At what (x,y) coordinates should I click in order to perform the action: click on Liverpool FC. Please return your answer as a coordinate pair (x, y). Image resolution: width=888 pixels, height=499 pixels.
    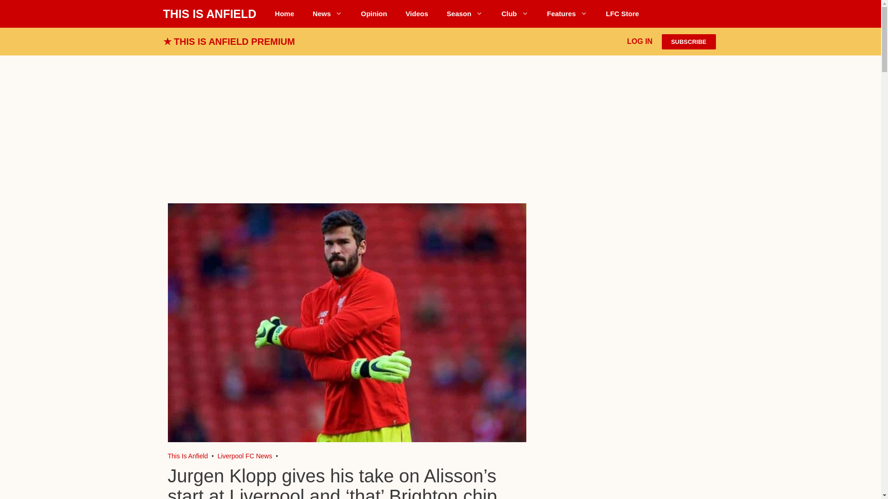
    Looking at the image, I should click on (188, 456).